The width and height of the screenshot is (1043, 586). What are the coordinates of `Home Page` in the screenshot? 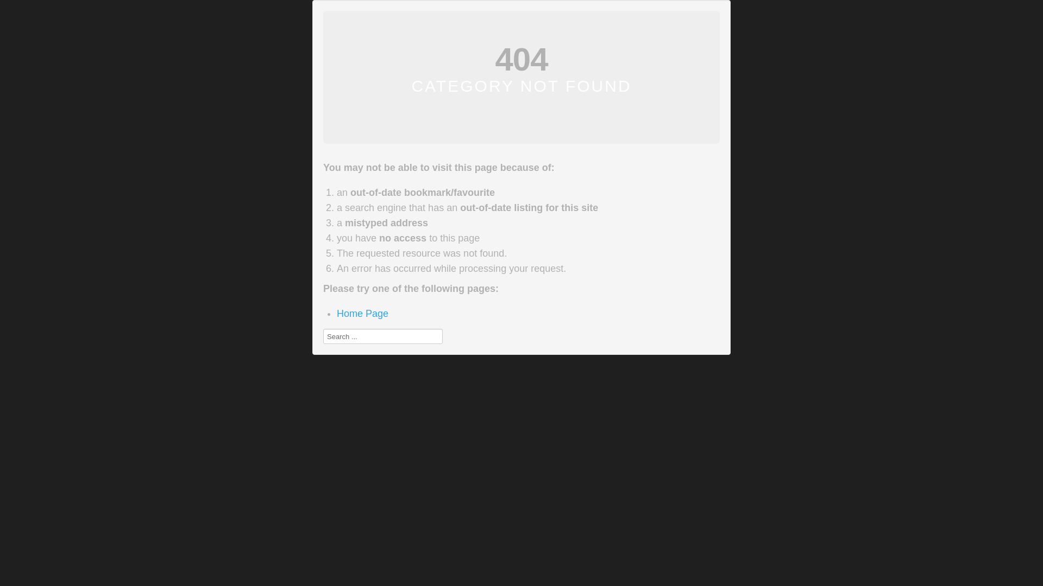 It's located at (363, 314).